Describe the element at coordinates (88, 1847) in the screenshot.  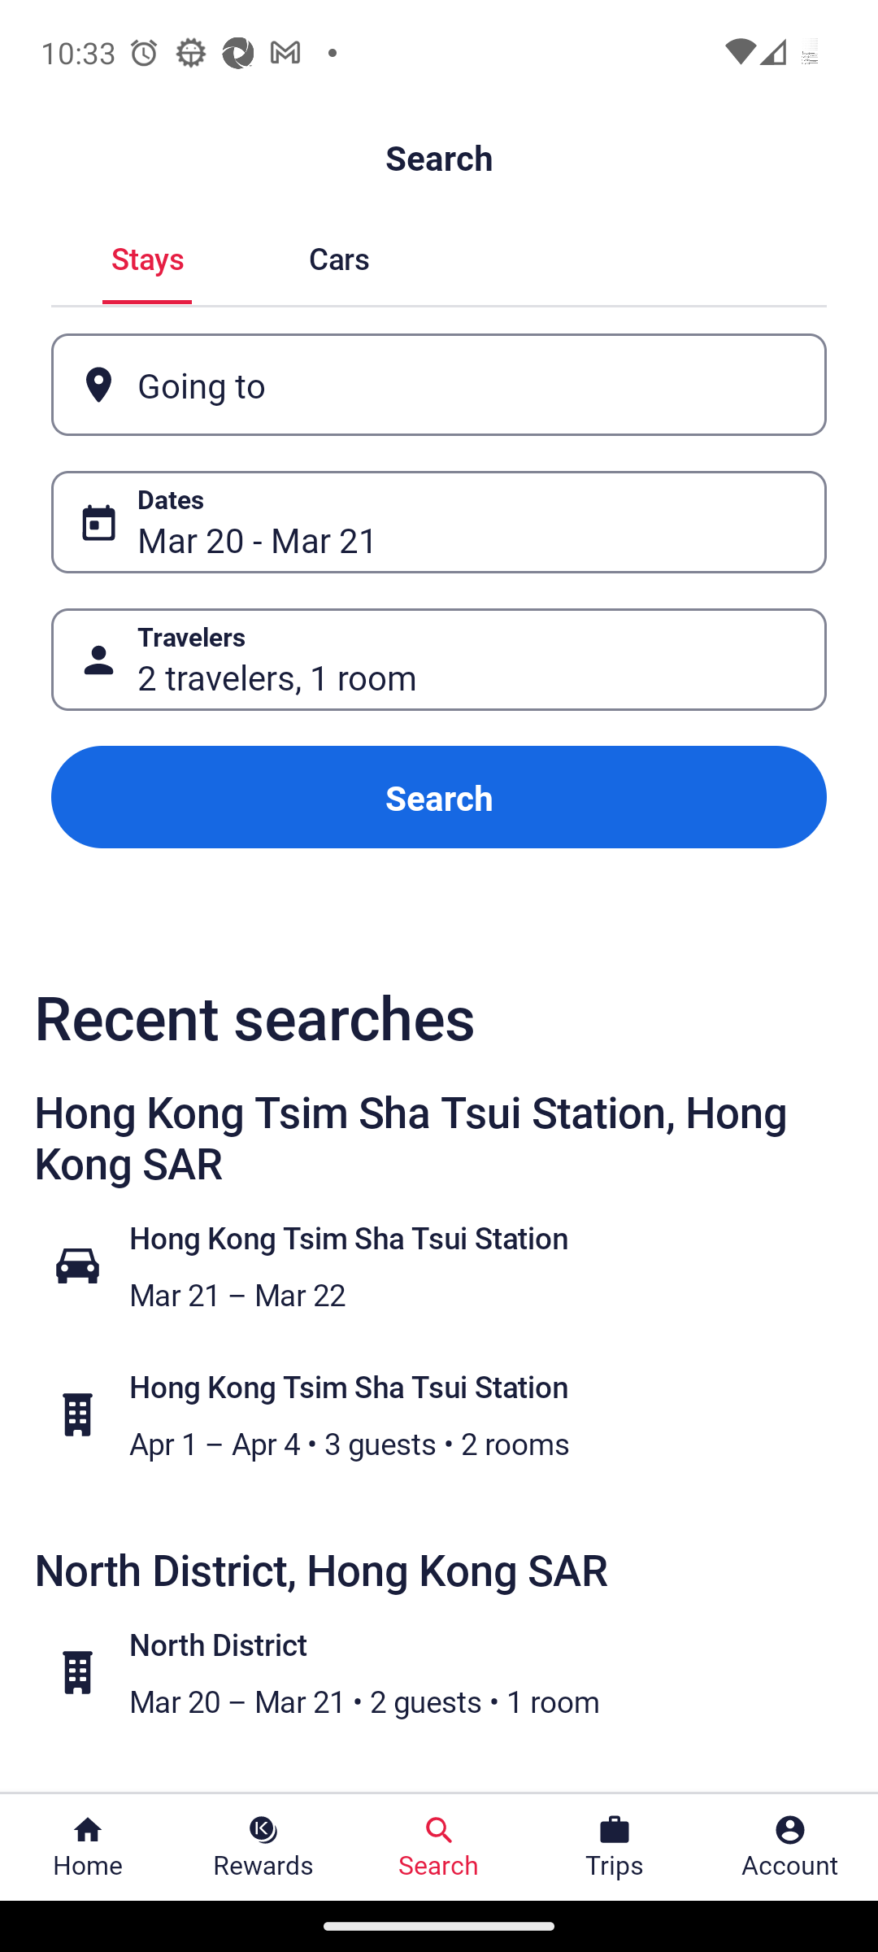
I see `Home Home Button` at that location.